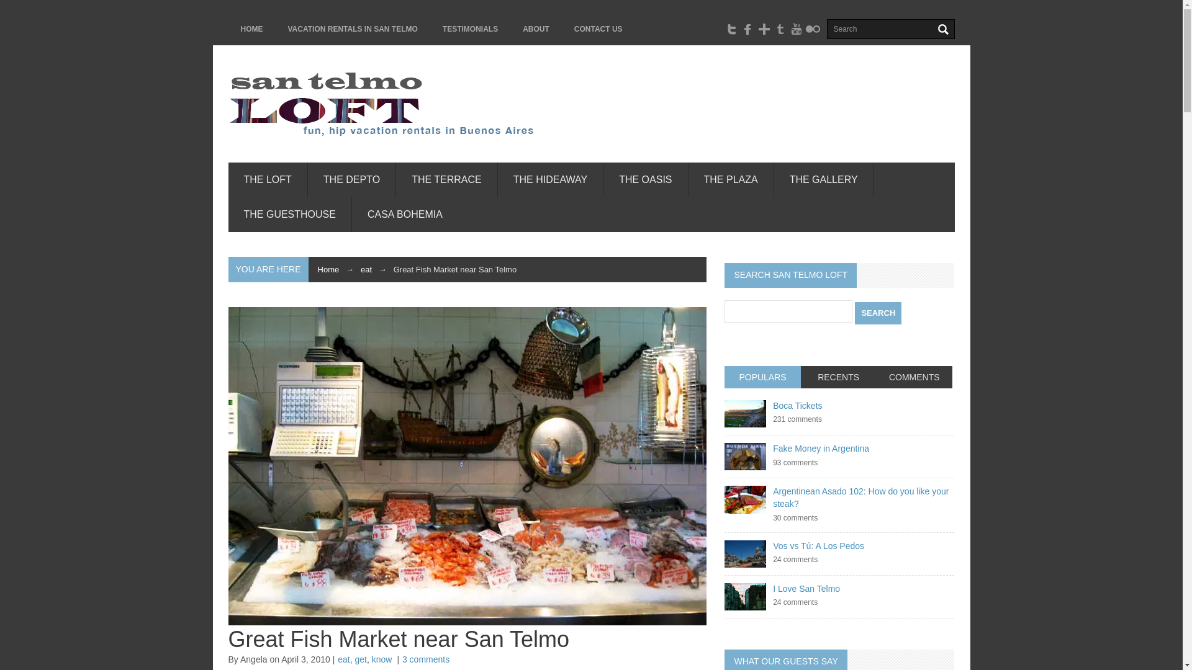  What do you see at coordinates (470, 29) in the screenshot?
I see `TESTIMONIALS` at bounding box center [470, 29].